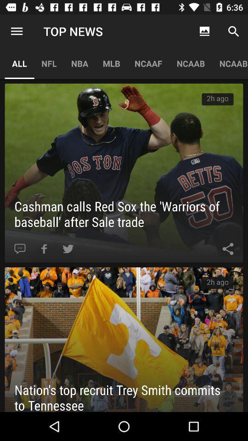 This screenshot has height=441, width=248. Describe the element at coordinates (204, 31) in the screenshot. I see `tap item above the ncaab item` at that location.